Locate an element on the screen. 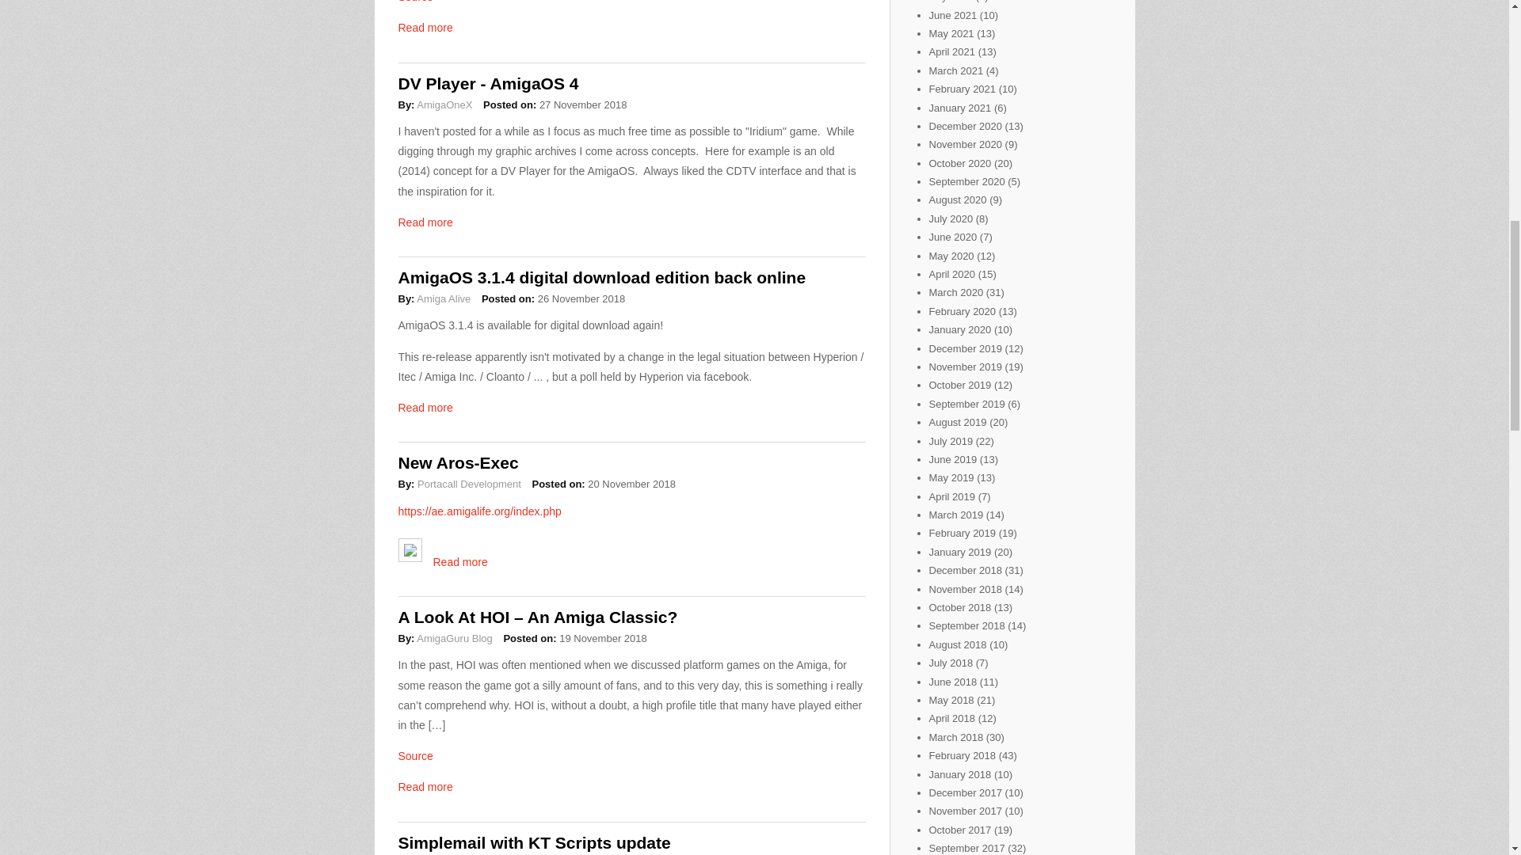 The width and height of the screenshot is (1521, 855). Portacall Development is located at coordinates (469, 483).